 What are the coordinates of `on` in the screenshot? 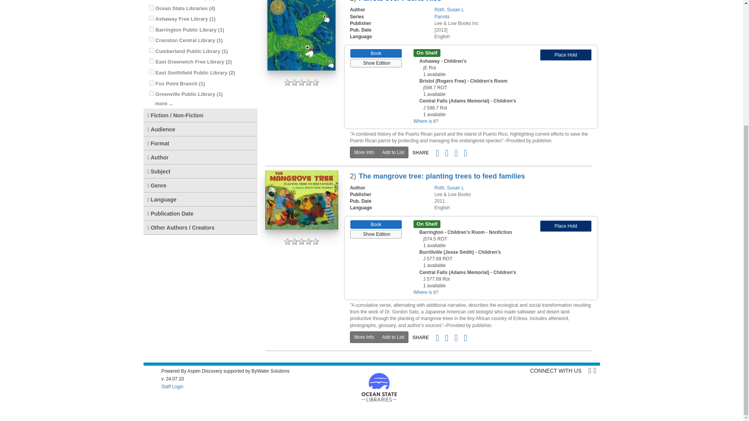 It's located at (151, 94).